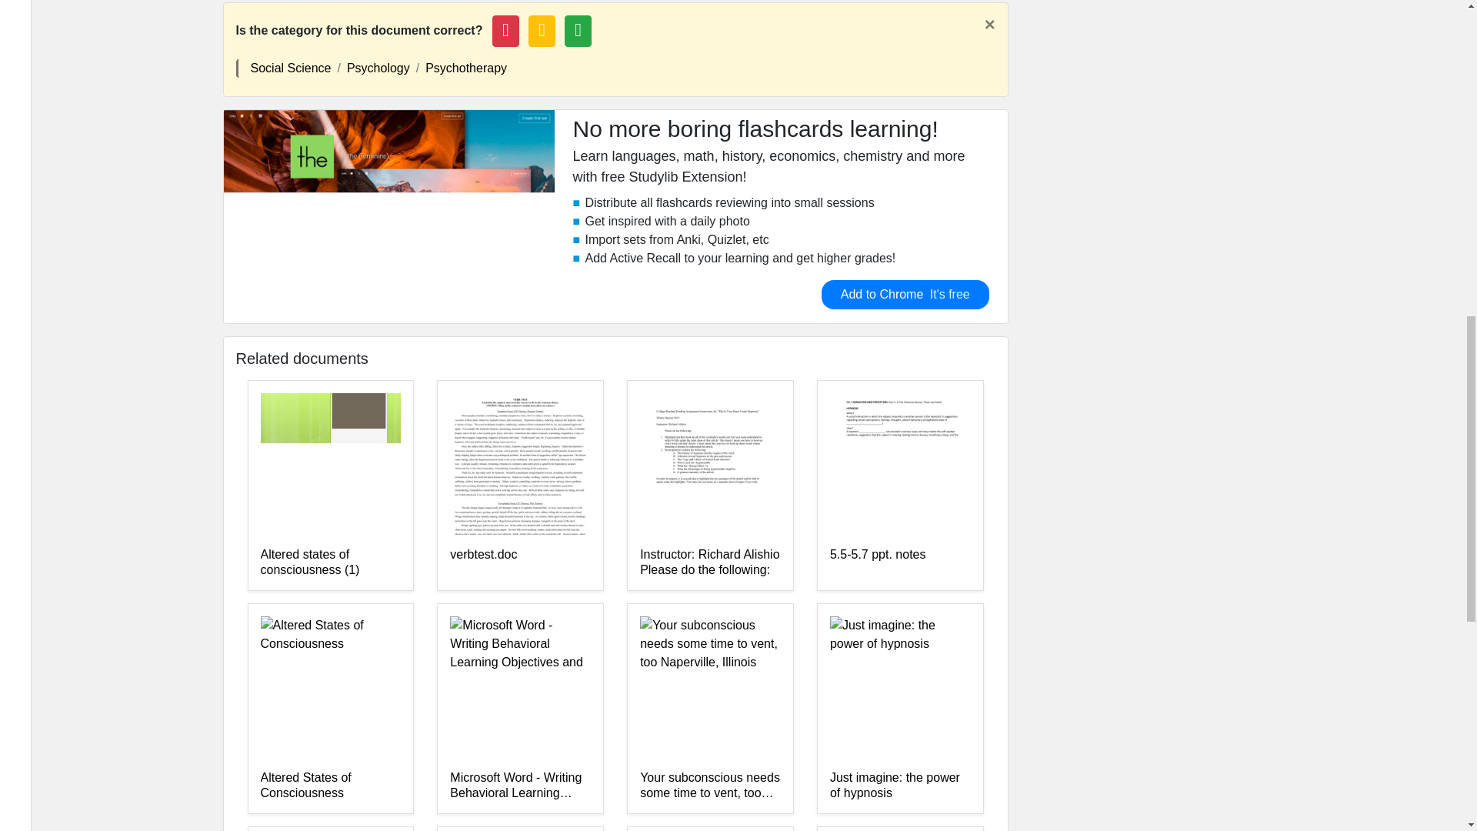 The width and height of the screenshot is (1477, 831). I want to click on Psychotherapy, so click(465, 68).